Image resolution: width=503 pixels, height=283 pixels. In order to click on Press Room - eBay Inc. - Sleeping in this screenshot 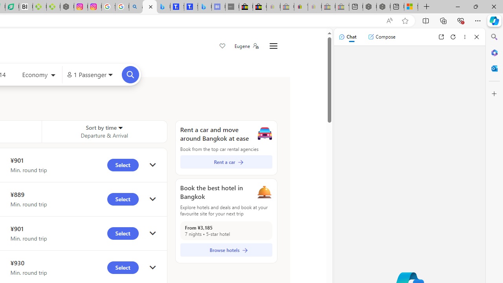, I will do `click(329, 7)`.